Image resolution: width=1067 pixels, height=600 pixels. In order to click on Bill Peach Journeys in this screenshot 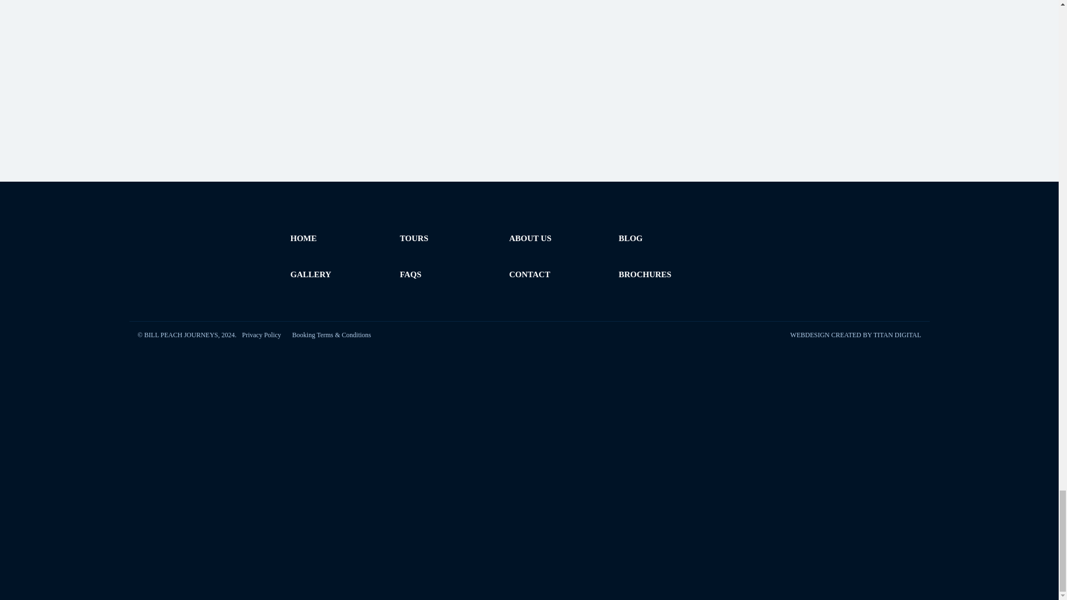, I will do `click(196, 247)`.